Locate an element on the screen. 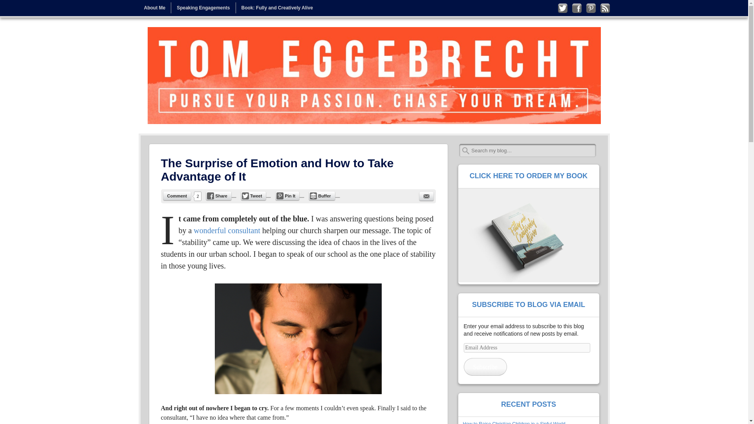 This screenshot has width=754, height=424. Pin it. is located at coordinates (287, 196).